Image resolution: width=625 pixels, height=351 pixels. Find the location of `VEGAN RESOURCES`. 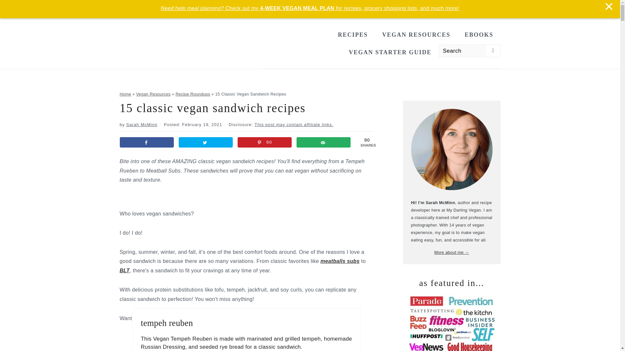

VEGAN RESOURCES is located at coordinates (416, 34).